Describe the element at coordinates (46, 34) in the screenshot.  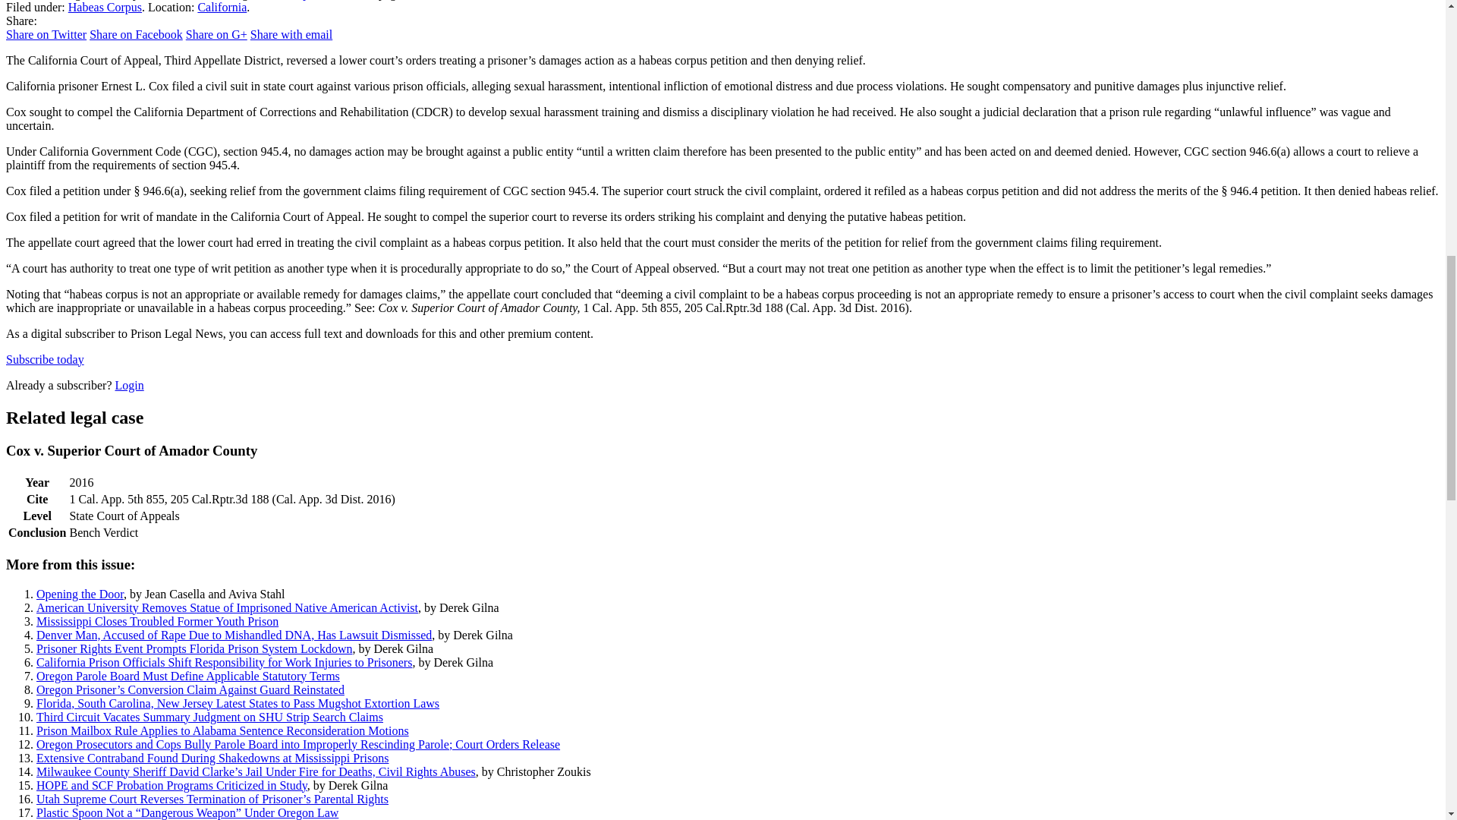
I see `Share on Twitter` at that location.